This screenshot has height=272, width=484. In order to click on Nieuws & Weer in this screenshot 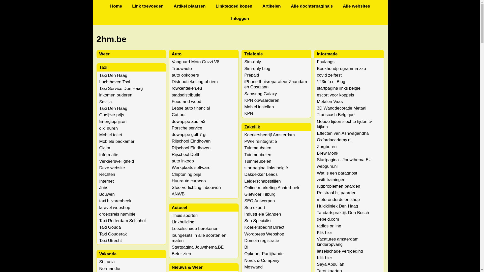, I will do `click(187, 267)`.